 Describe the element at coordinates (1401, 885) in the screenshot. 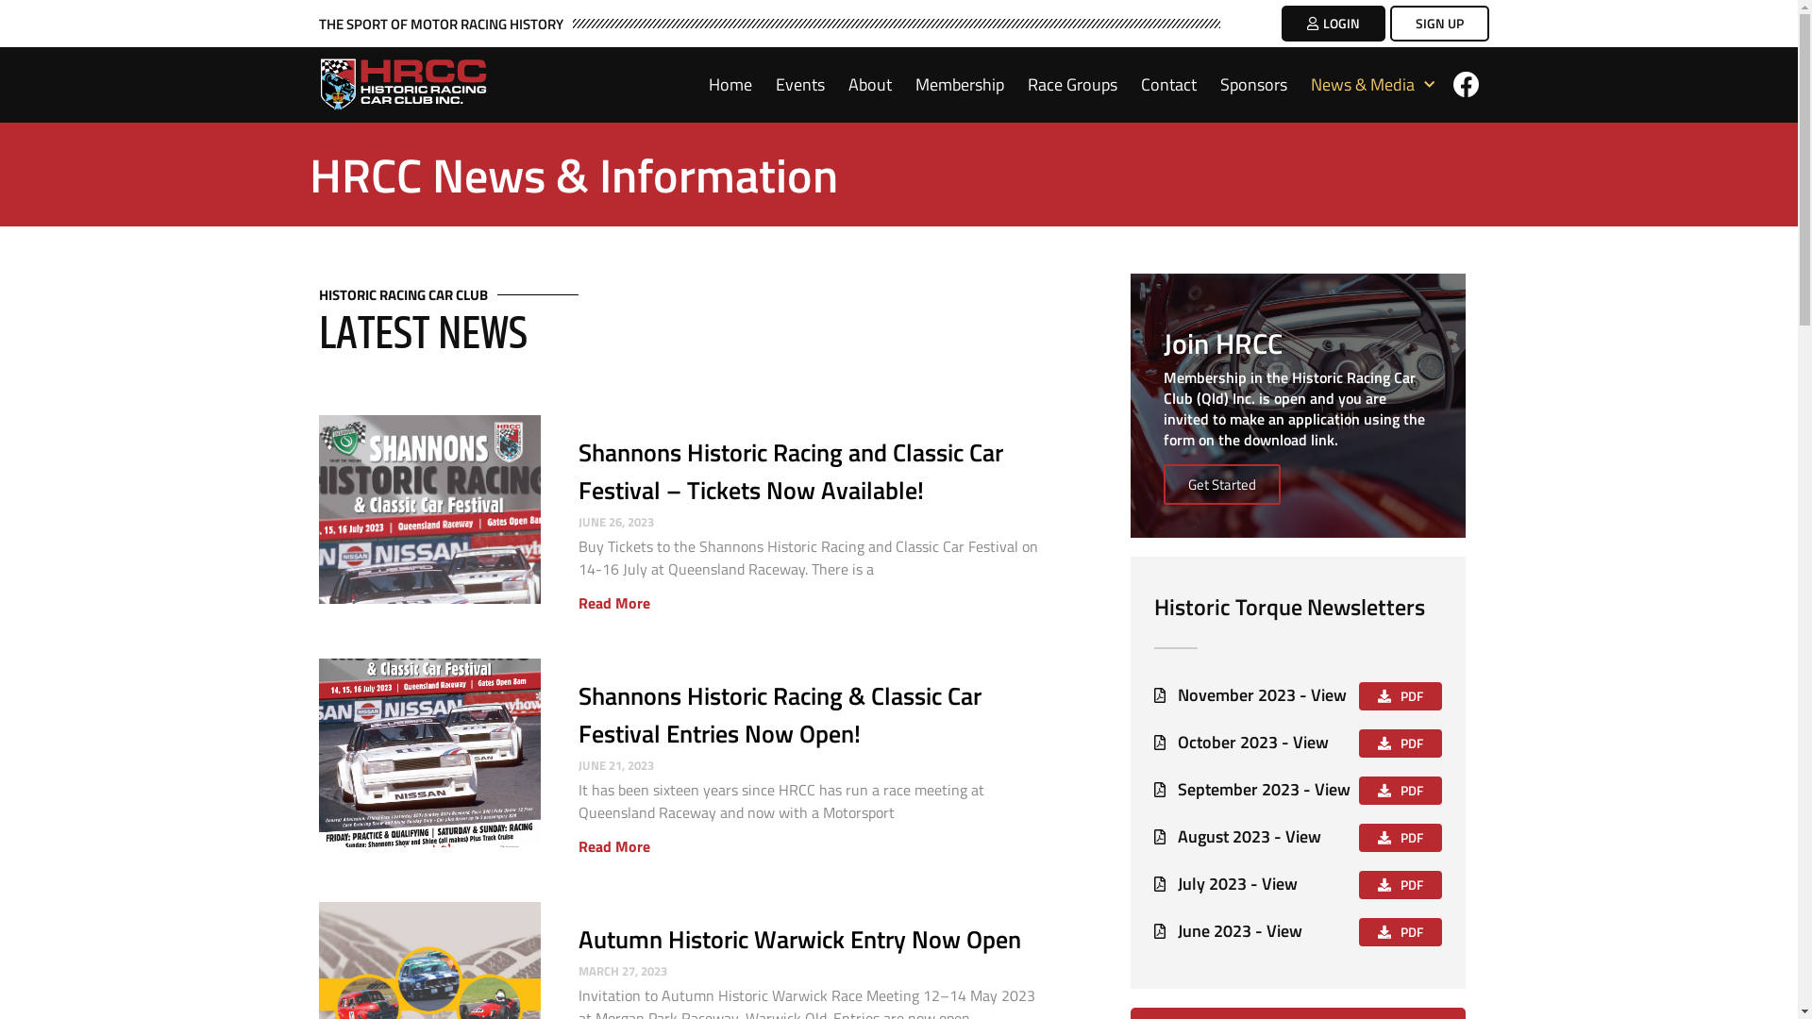

I see `PDF` at that location.